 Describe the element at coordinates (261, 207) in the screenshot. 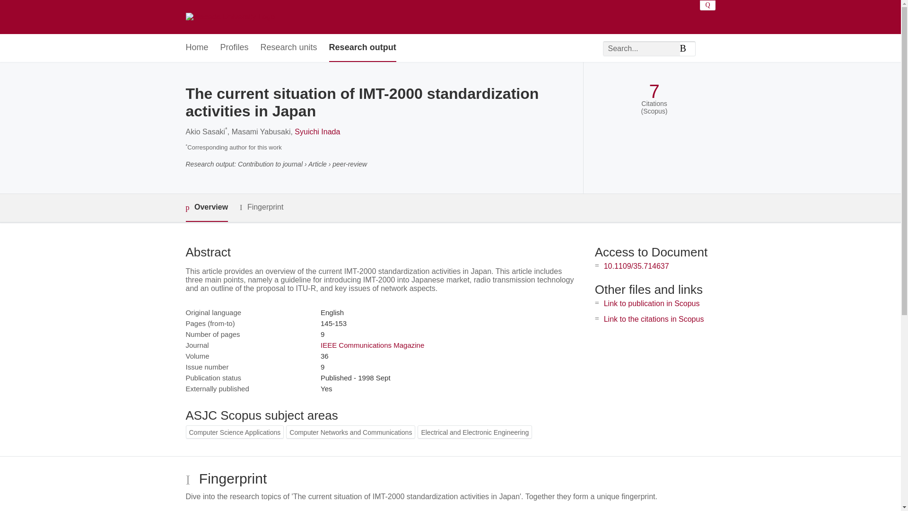

I see `Fingerprint` at that location.